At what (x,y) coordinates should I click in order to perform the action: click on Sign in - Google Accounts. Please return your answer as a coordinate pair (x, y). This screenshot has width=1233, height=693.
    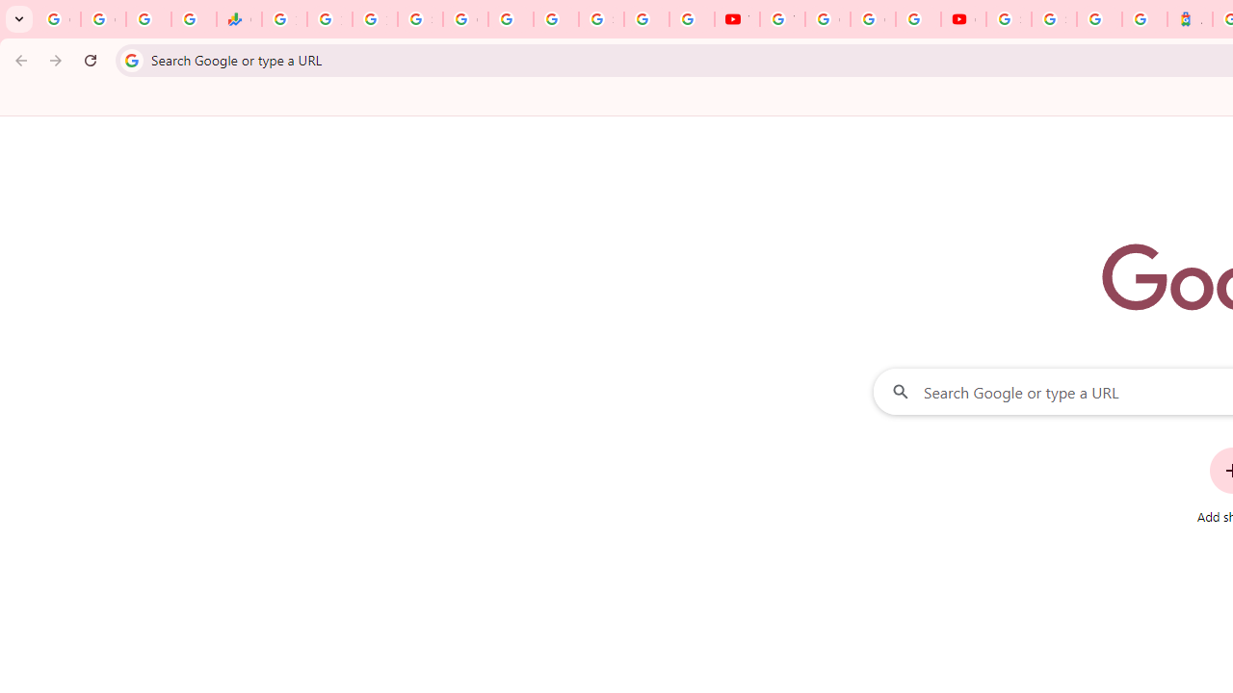
    Looking at the image, I should click on (1054, 19).